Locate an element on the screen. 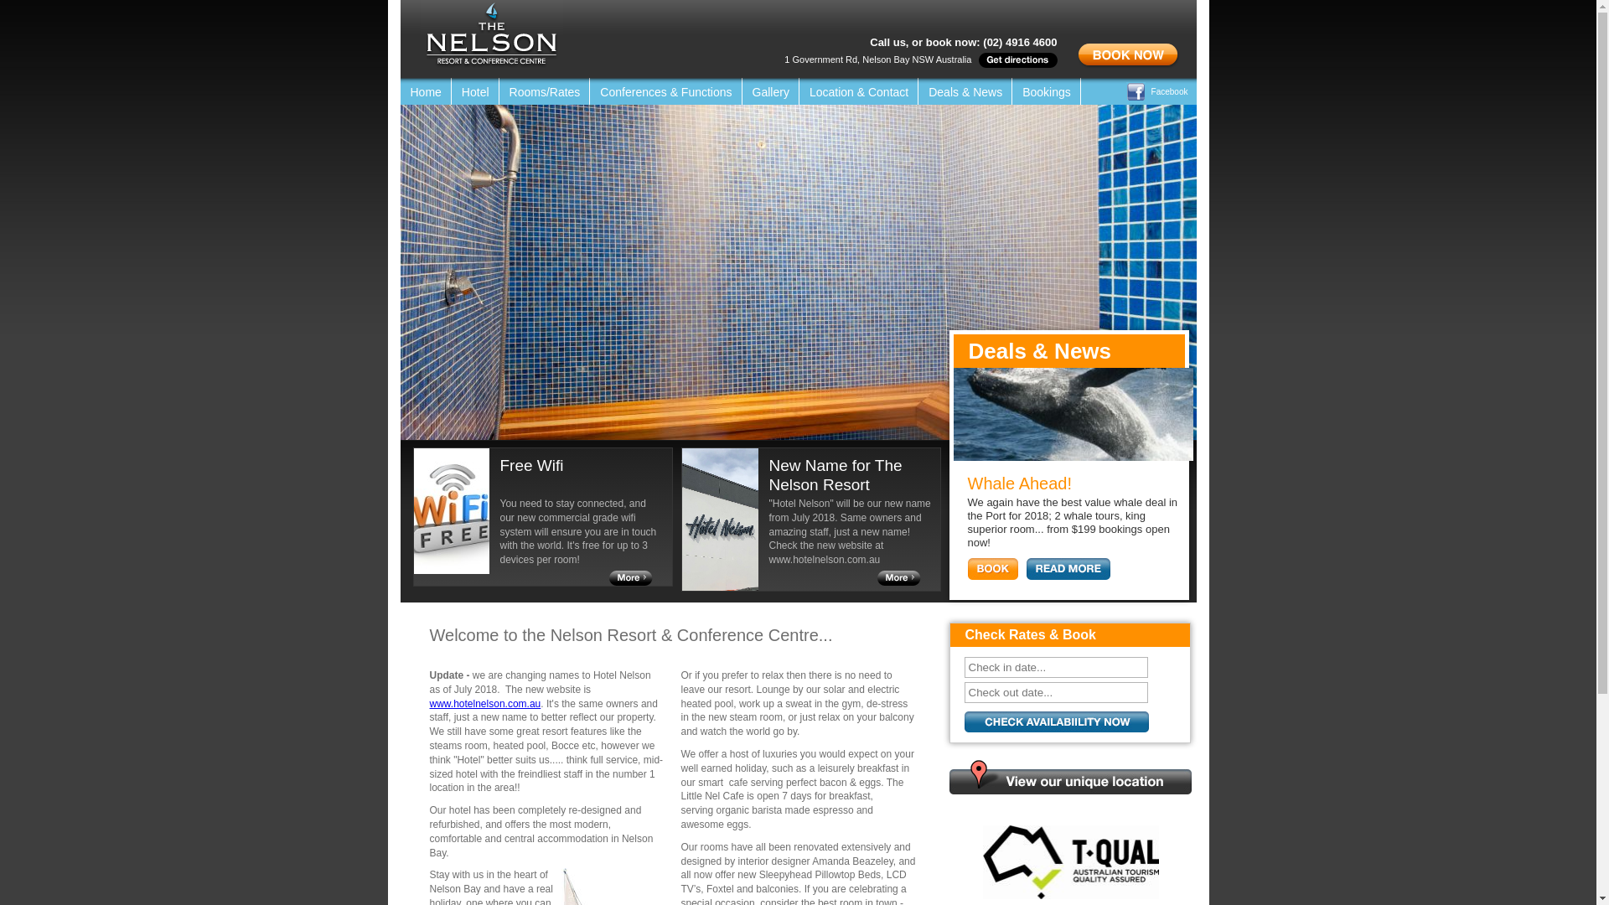  Deals & News is located at coordinates (965, 91).